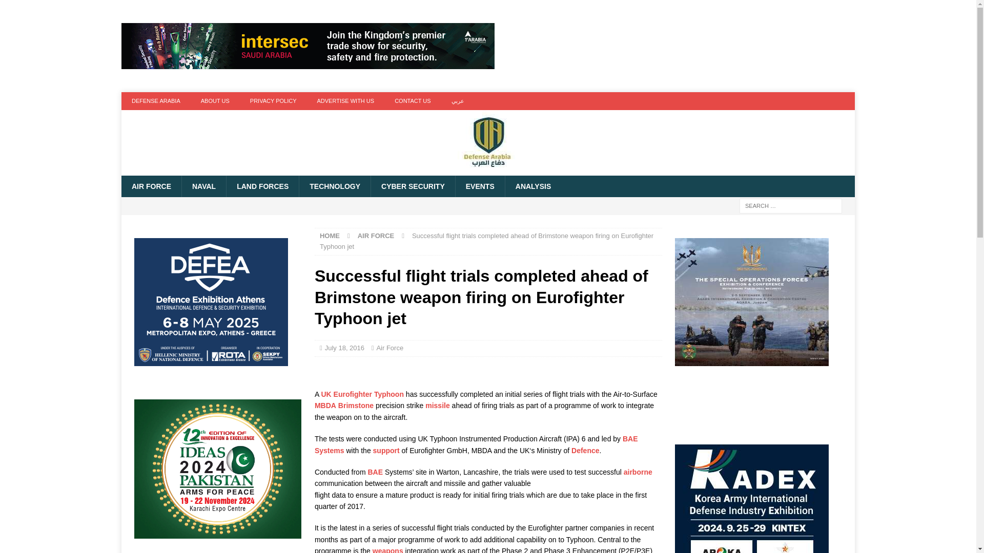 The height and width of the screenshot is (553, 984). I want to click on ADVERTISE WITH US, so click(345, 101).